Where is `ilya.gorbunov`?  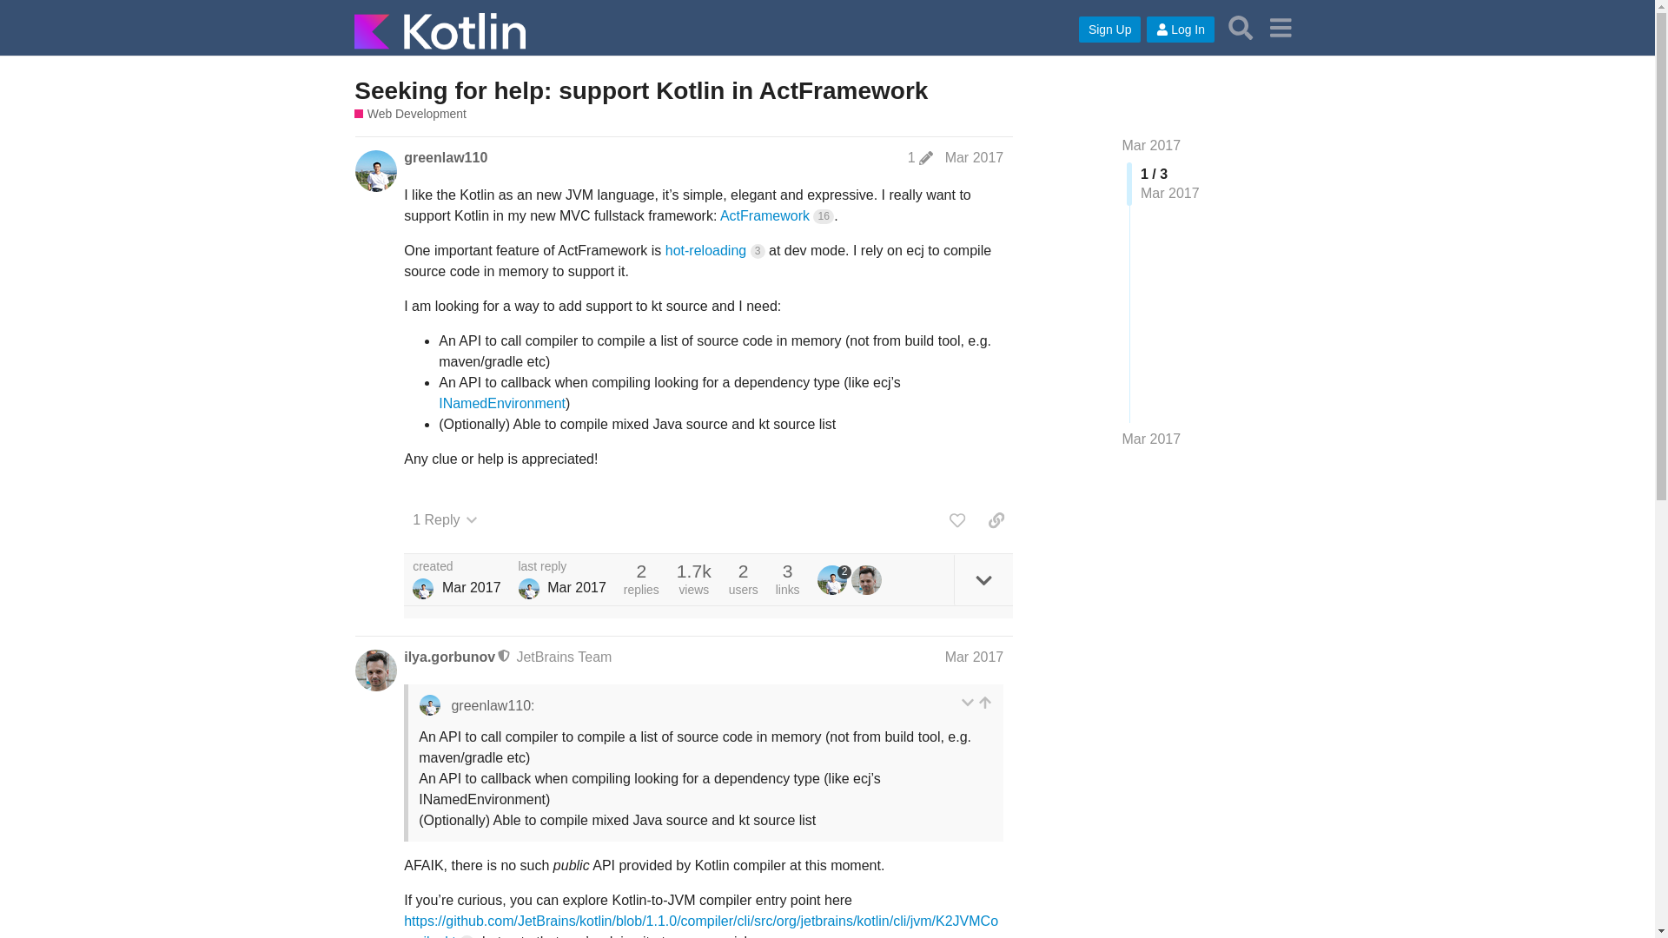
ilya.gorbunov is located at coordinates (449, 657).